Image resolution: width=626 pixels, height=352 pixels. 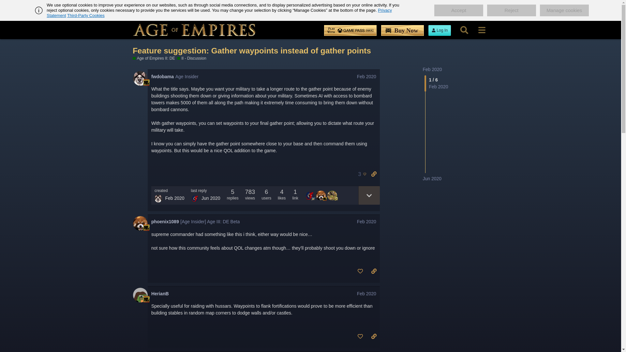 What do you see at coordinates (361, 174) in the screenshot?
I see `3` at bounding box center [361, 174].